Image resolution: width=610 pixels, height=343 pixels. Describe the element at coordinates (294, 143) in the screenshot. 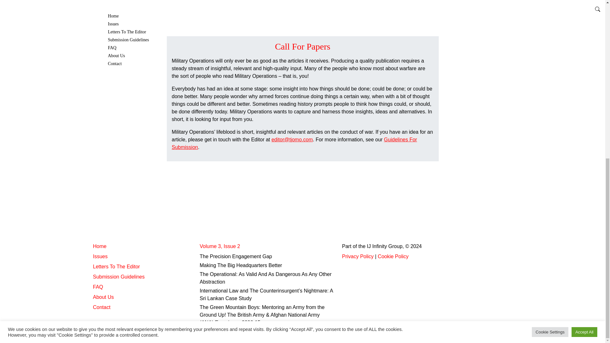

I see `Guidelines For Submission` at that location.